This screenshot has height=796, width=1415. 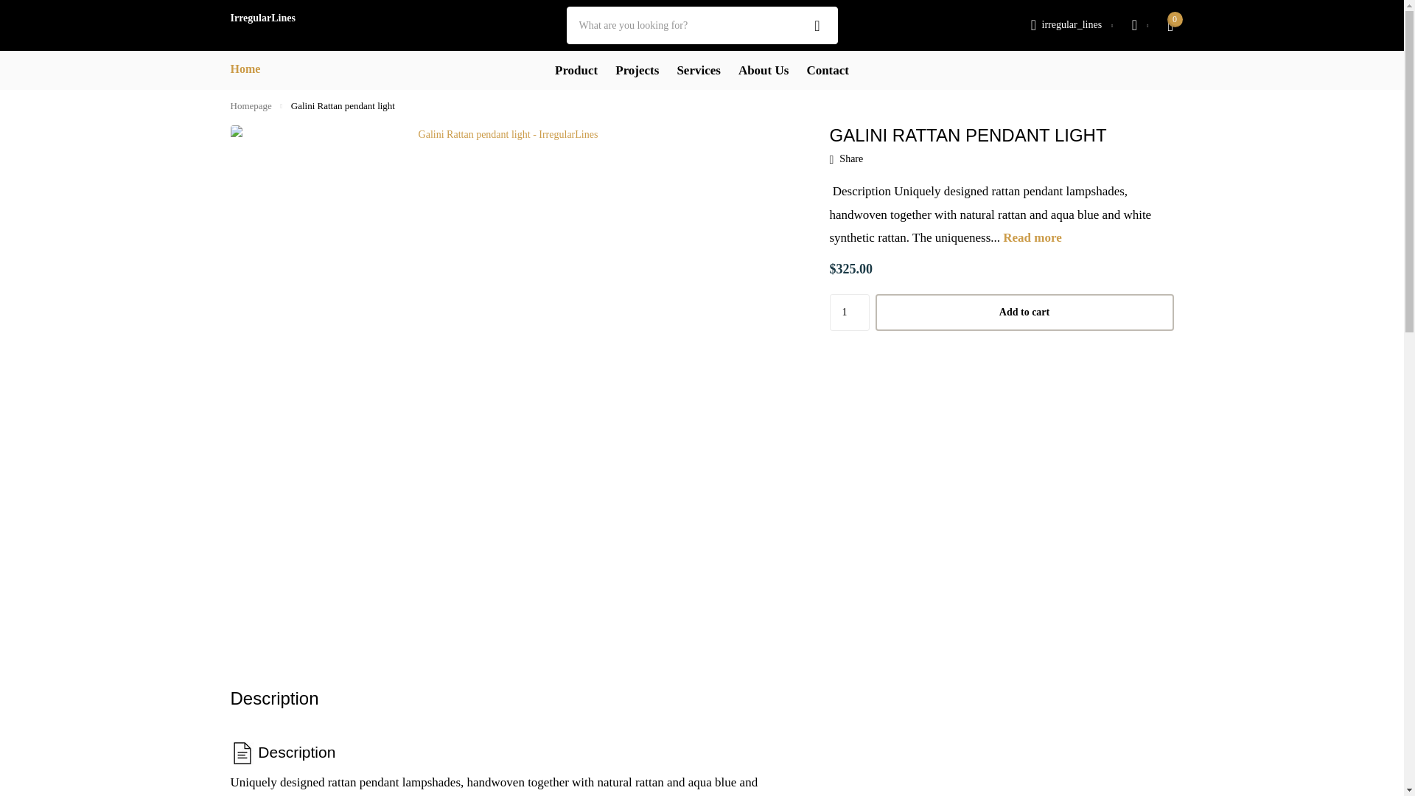 I want to click on Home, so click(x=245, y=69).